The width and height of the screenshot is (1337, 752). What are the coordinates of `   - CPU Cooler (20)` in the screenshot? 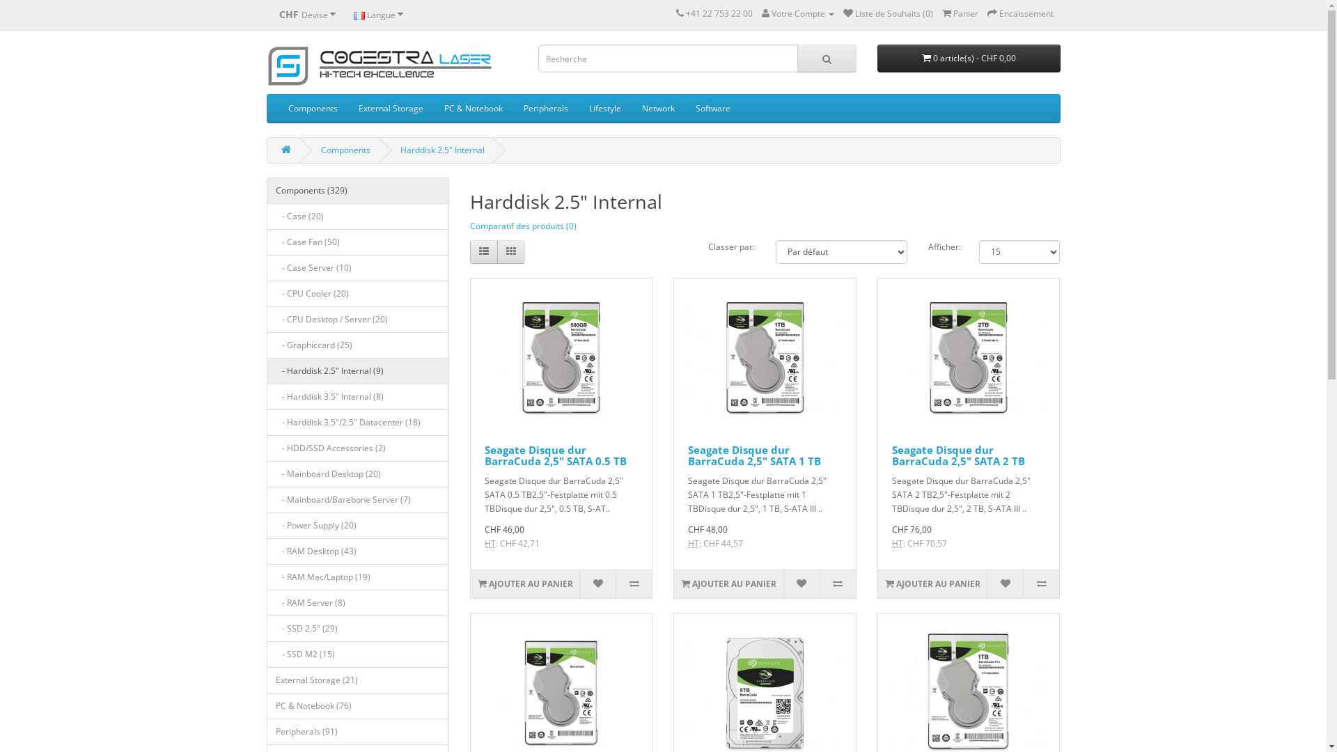 It's located at (358, 294).